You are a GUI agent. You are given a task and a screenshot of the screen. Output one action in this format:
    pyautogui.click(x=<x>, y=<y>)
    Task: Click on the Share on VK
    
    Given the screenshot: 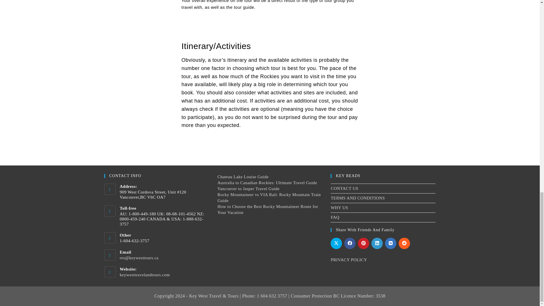 What is the action you would take?
    pyautogui.click(x=391, y=243)
    